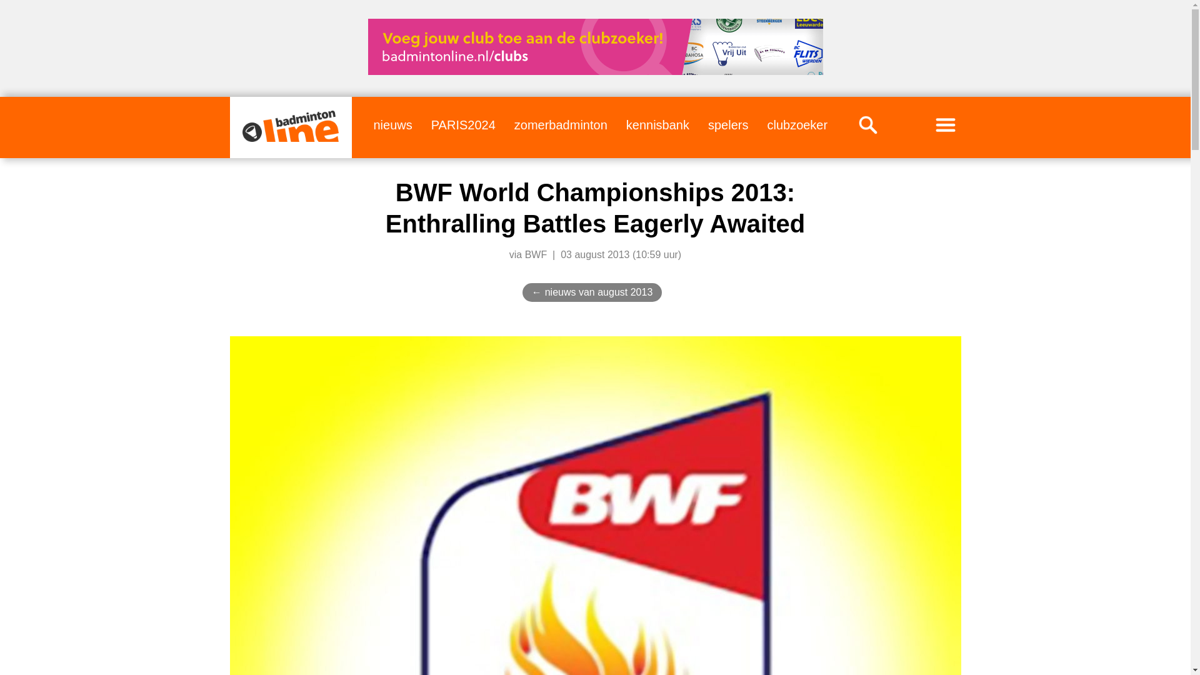  Describe the element at coordinates (462, 124) in the screenshot. I see `Olympische Zomerspelen Parijs 2024` at that location.